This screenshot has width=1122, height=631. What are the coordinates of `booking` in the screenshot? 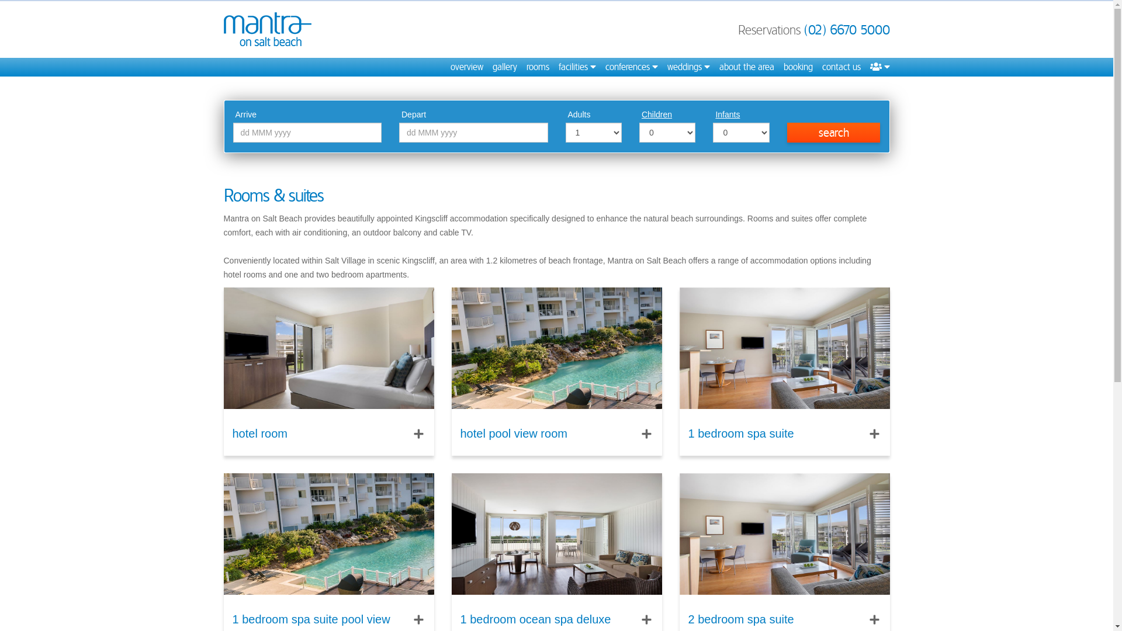 It's located at (798, 67).